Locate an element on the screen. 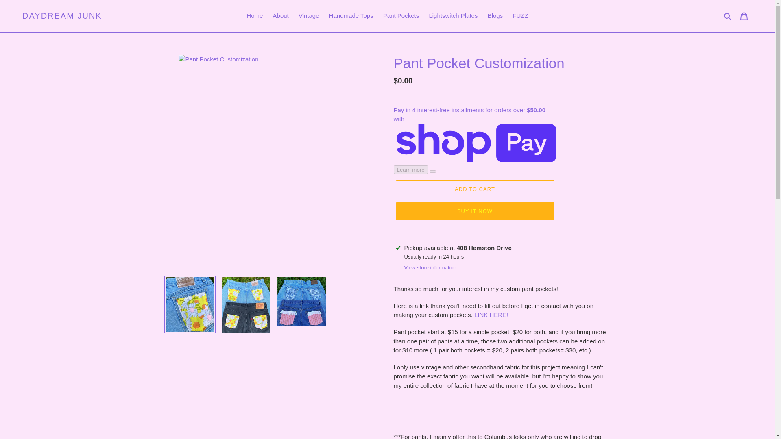 The image size is (781, 439). FUZZ is located at coordinates (520, 16).